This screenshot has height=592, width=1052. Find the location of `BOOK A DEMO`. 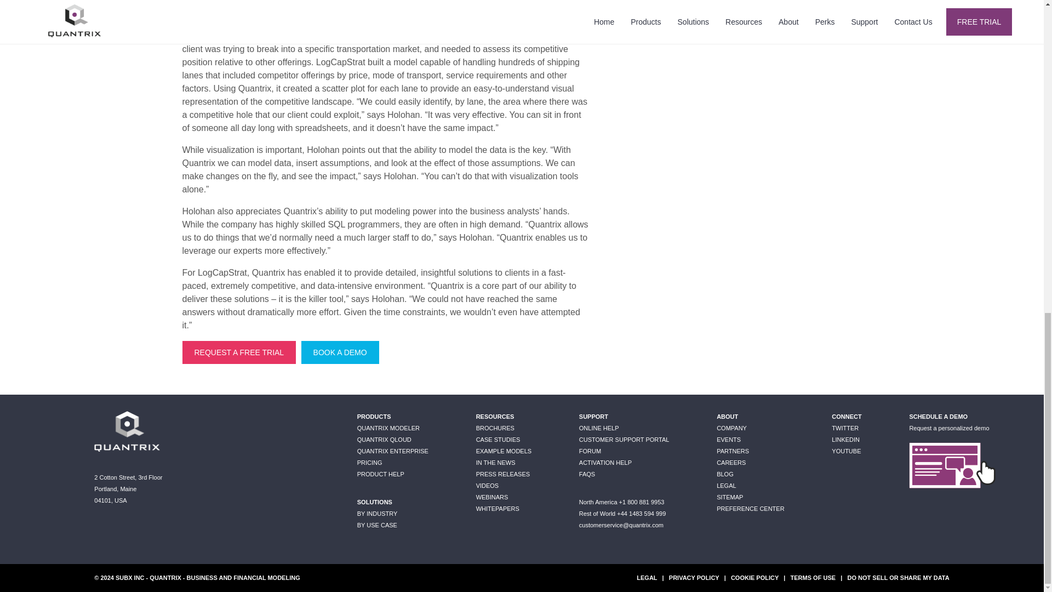

BOOK A DEMO is located at coordinates (340, 352).